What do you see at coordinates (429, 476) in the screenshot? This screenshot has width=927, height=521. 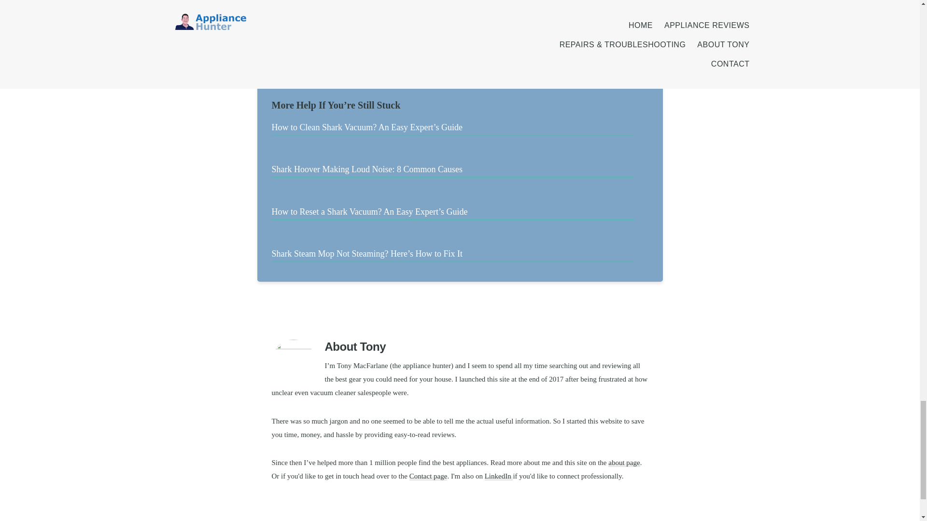 I see `Contact page` at bounding box center [429, 476].